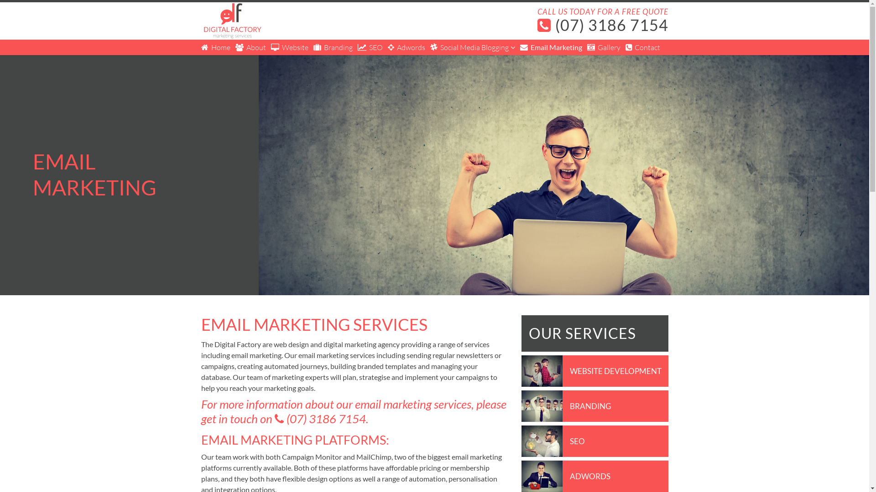 This screenshot has height=492, width=876. Describe the element at coordinates (642, 47) in the screenshot. I see `Contact` at that location.